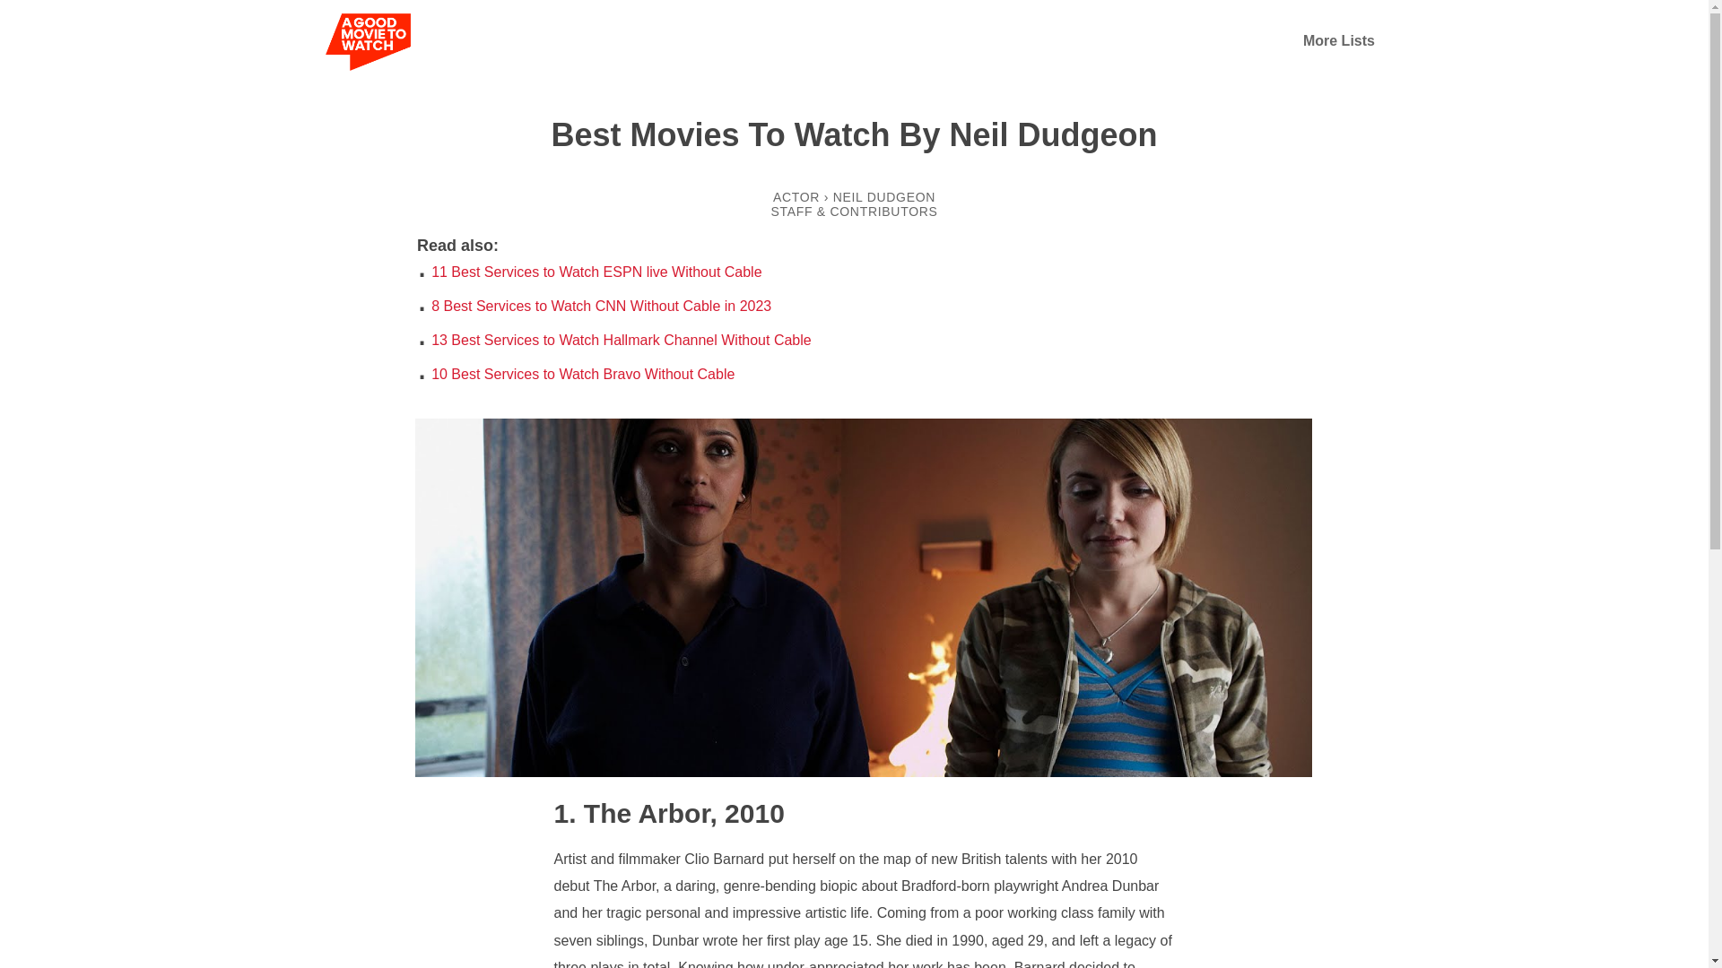  Describe the element at coordinates (1338, 40) in the screenshot. I see `More Lists` at that location.